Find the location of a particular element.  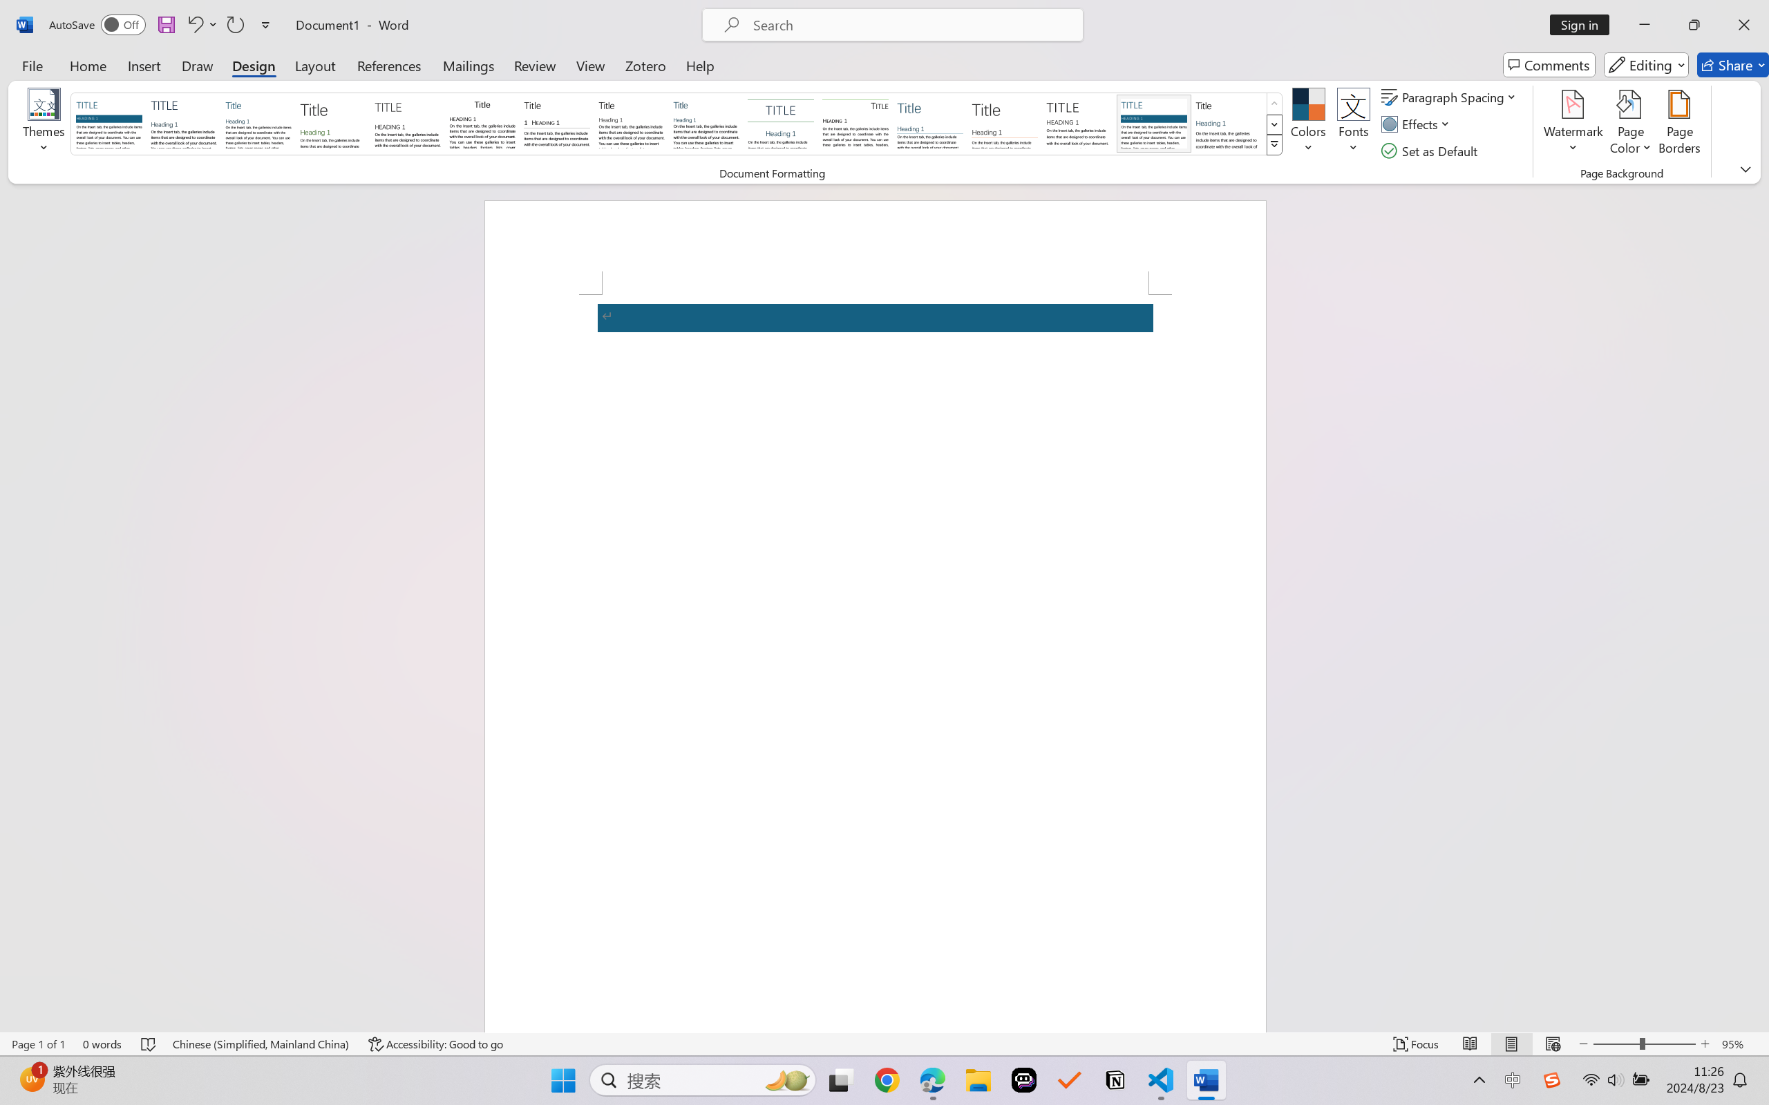

Page Borders... is located at coordinates (1679, 124).